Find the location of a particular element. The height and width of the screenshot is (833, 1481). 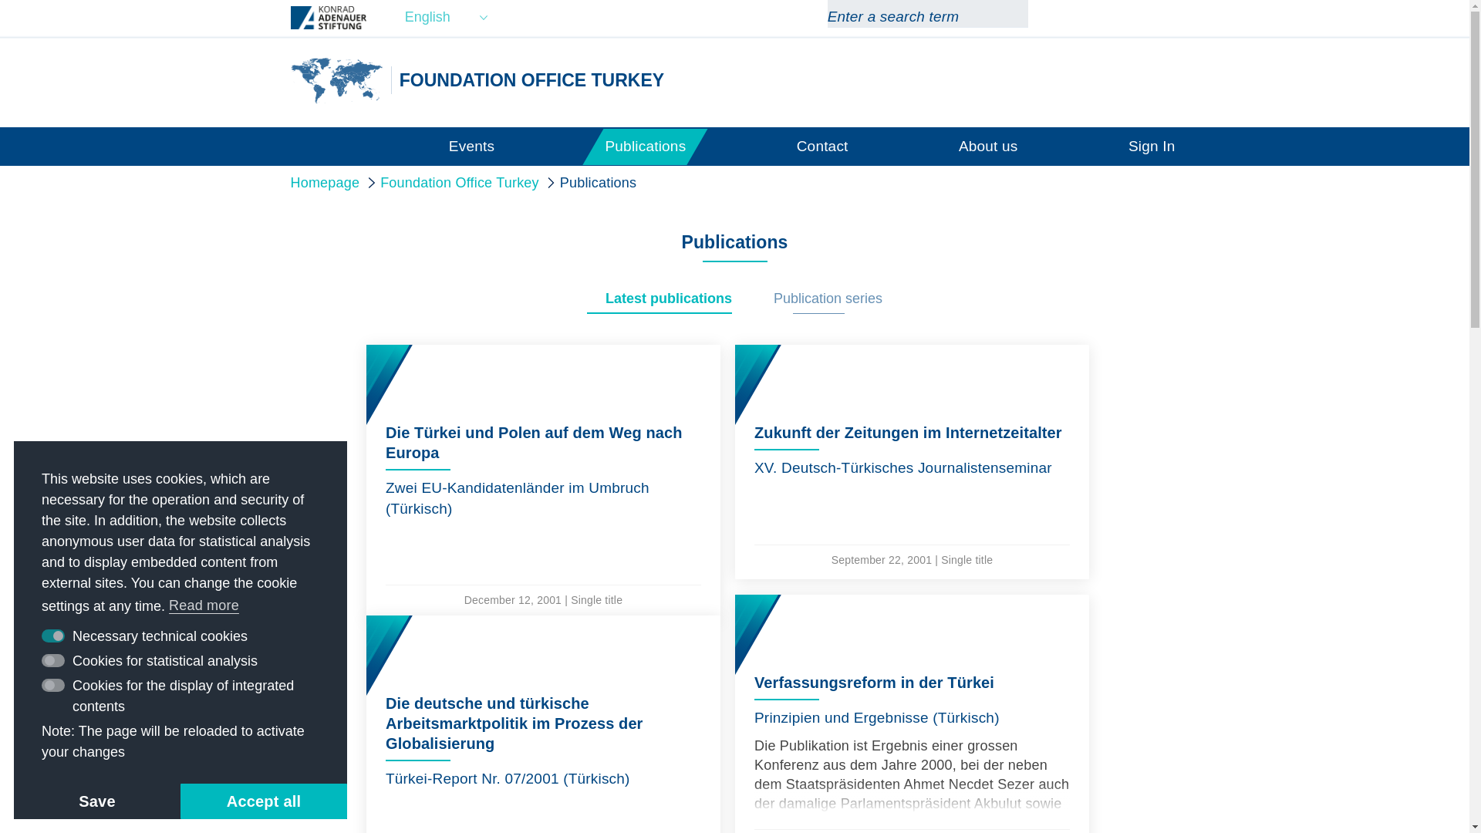

Contact is located at coordinates (822, 145).